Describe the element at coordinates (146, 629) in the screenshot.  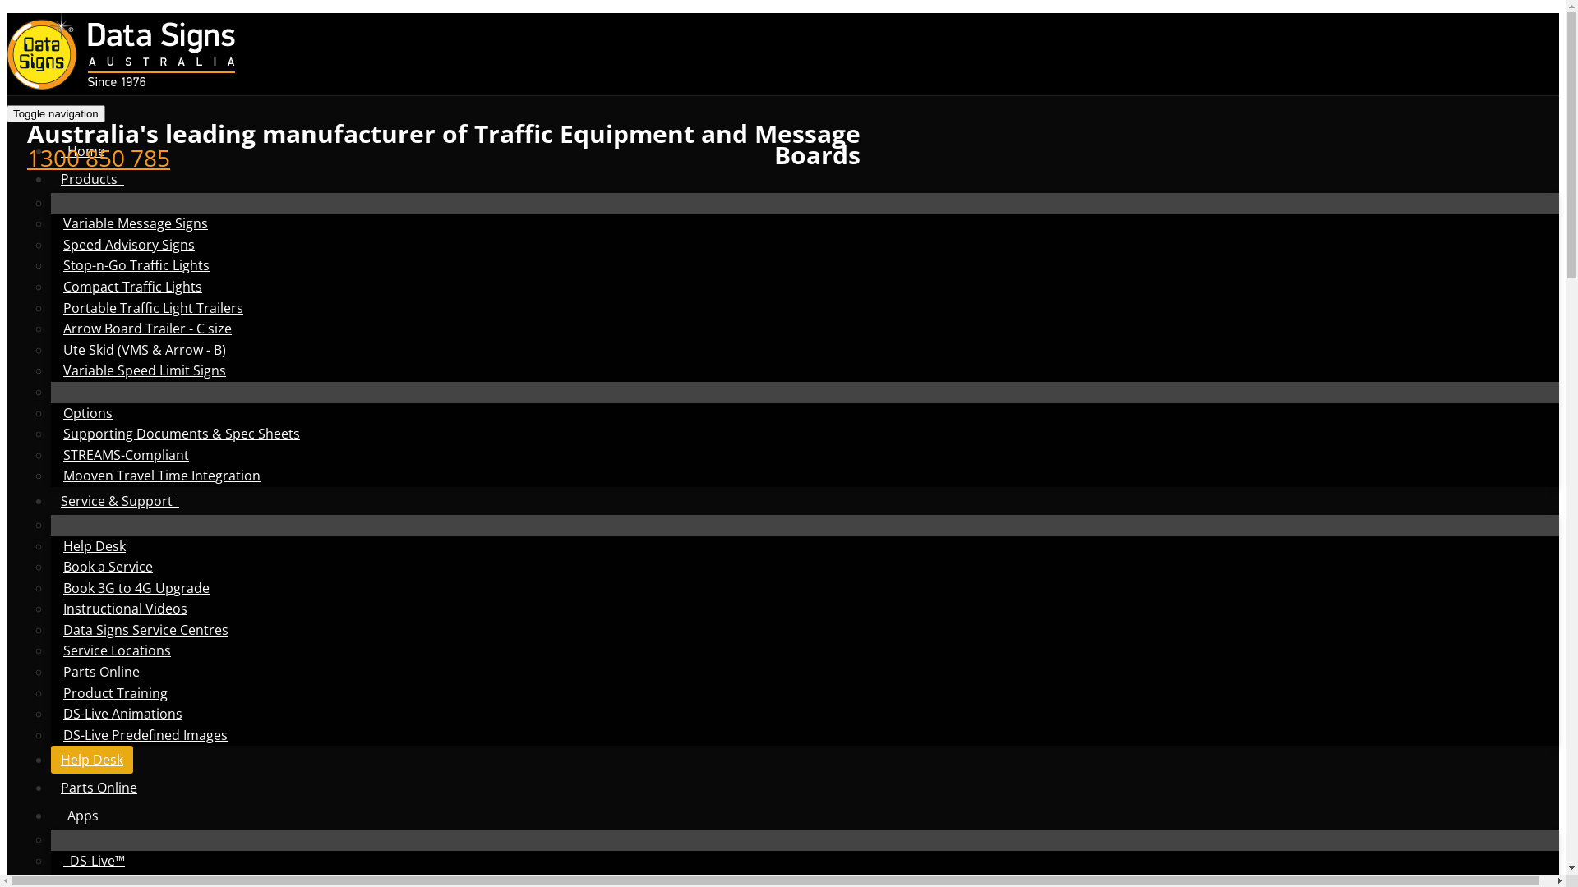
I see `Data Signs Service Centres` at that location.